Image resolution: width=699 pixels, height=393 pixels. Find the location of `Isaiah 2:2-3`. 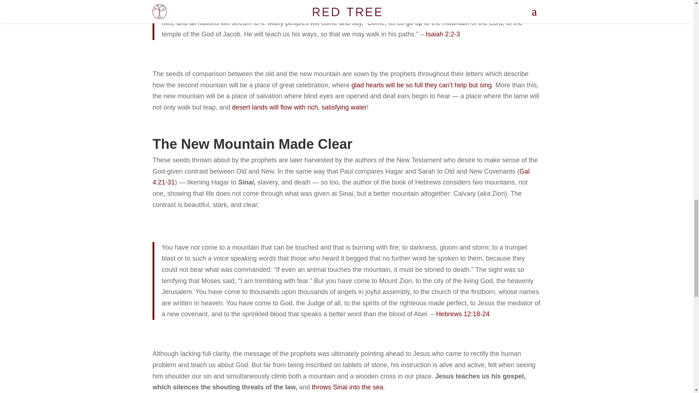

Isaiah 2:2-3 is located at coordinates (443, 34).